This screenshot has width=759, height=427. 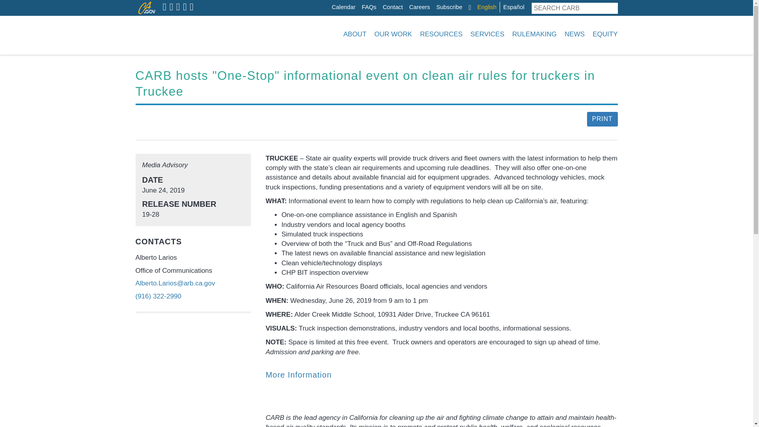 What do you see at coordinates (184, 34) in the screenshot?
I see `Home` at bounding box center [184, 34].